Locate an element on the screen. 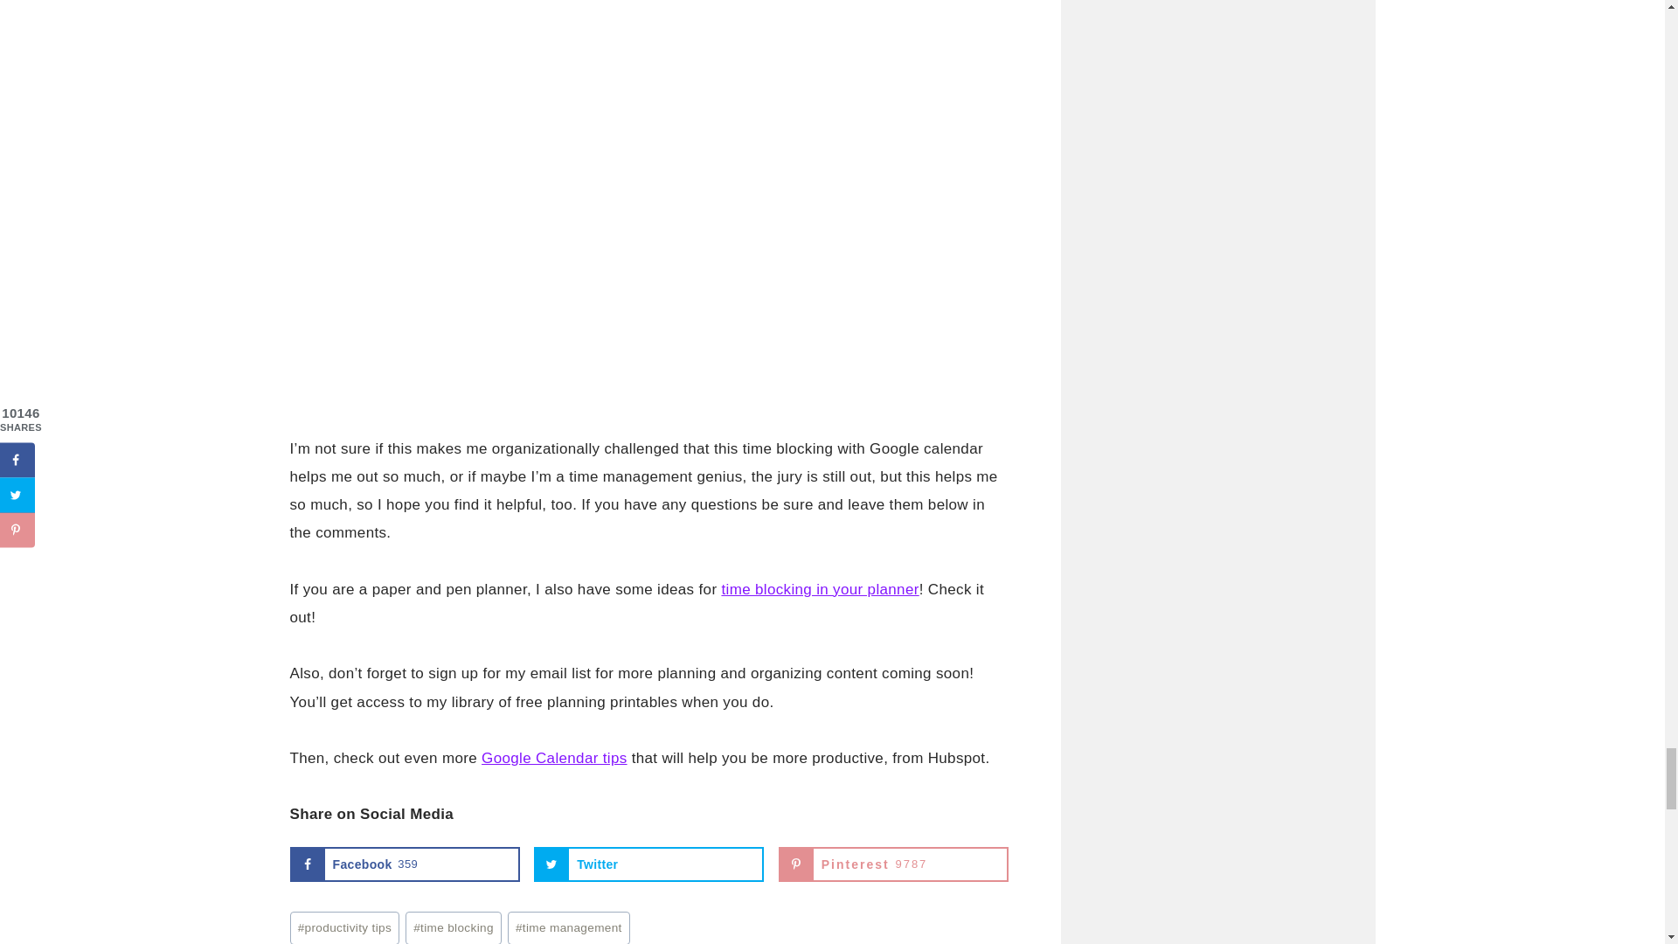 The height and width of the screenshot is (944, 1678). Google Calendar tips is located at coordinates (454, 928).